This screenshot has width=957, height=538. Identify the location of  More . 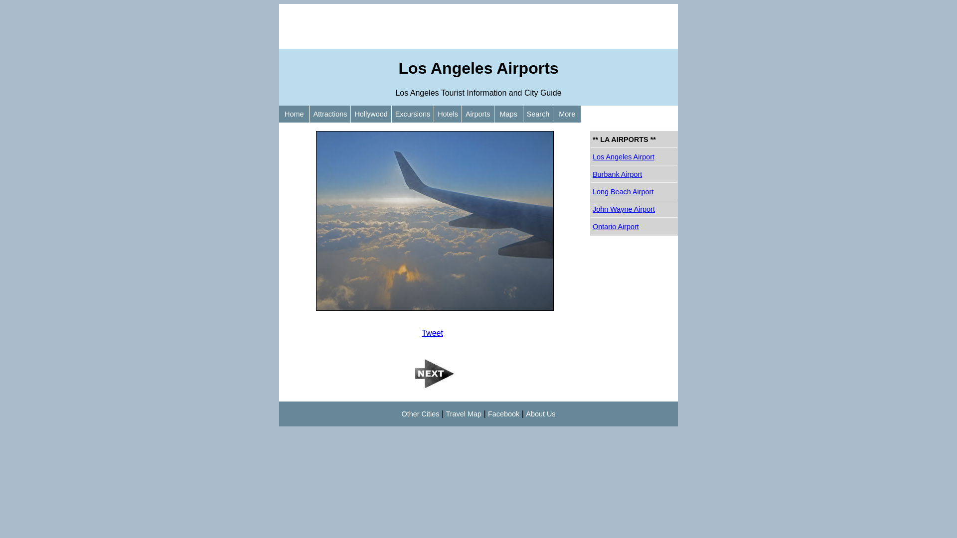
(567, 114).